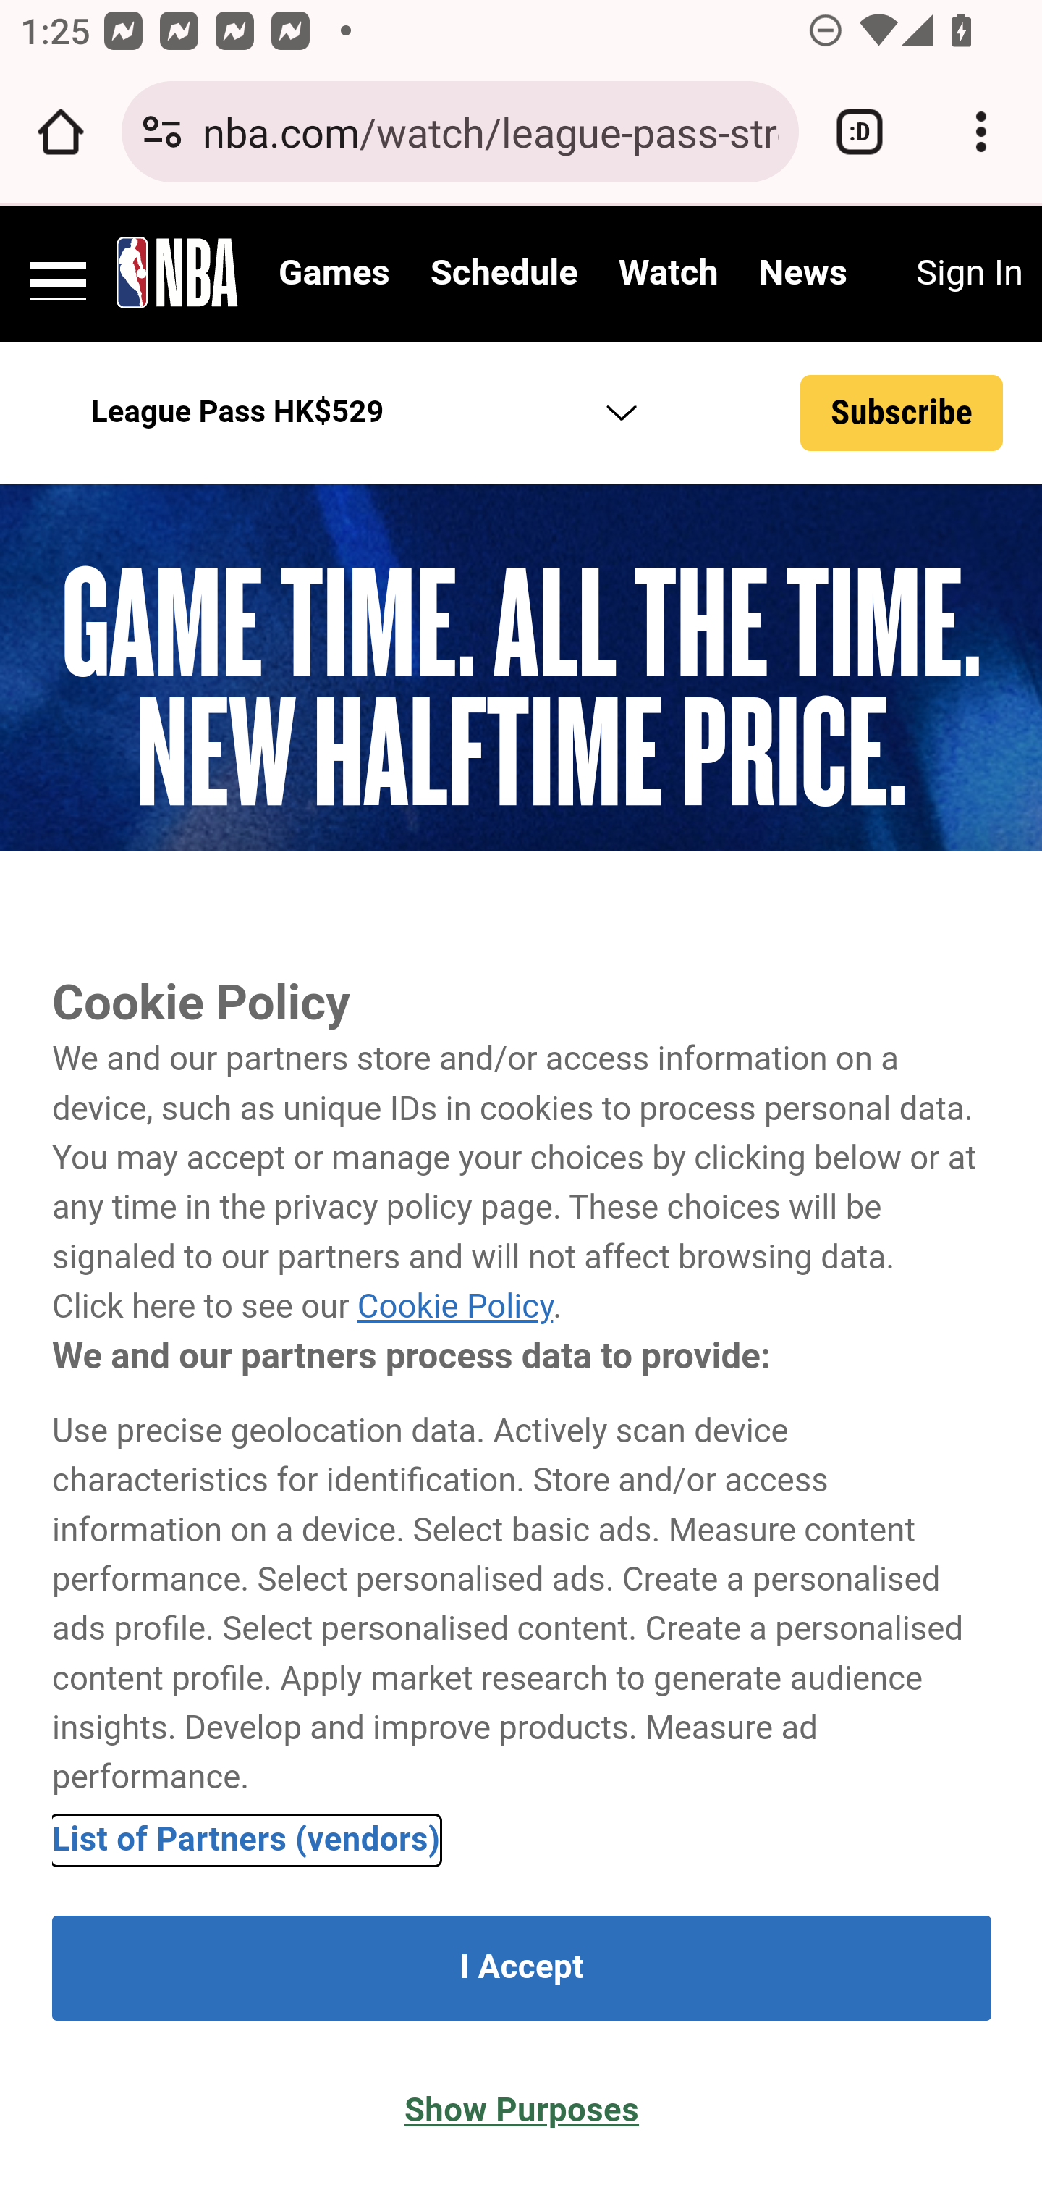 This screenshot has height=2201, width=1042. What do you see at coordinates (334, 274) in the screenshot?
I see `Games` at bounding box center [334, 274].